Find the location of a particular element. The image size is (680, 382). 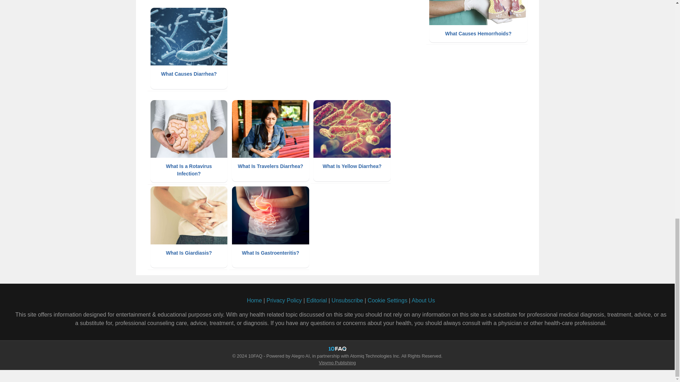

Cookie Settings is located at coordinates (387, 301).